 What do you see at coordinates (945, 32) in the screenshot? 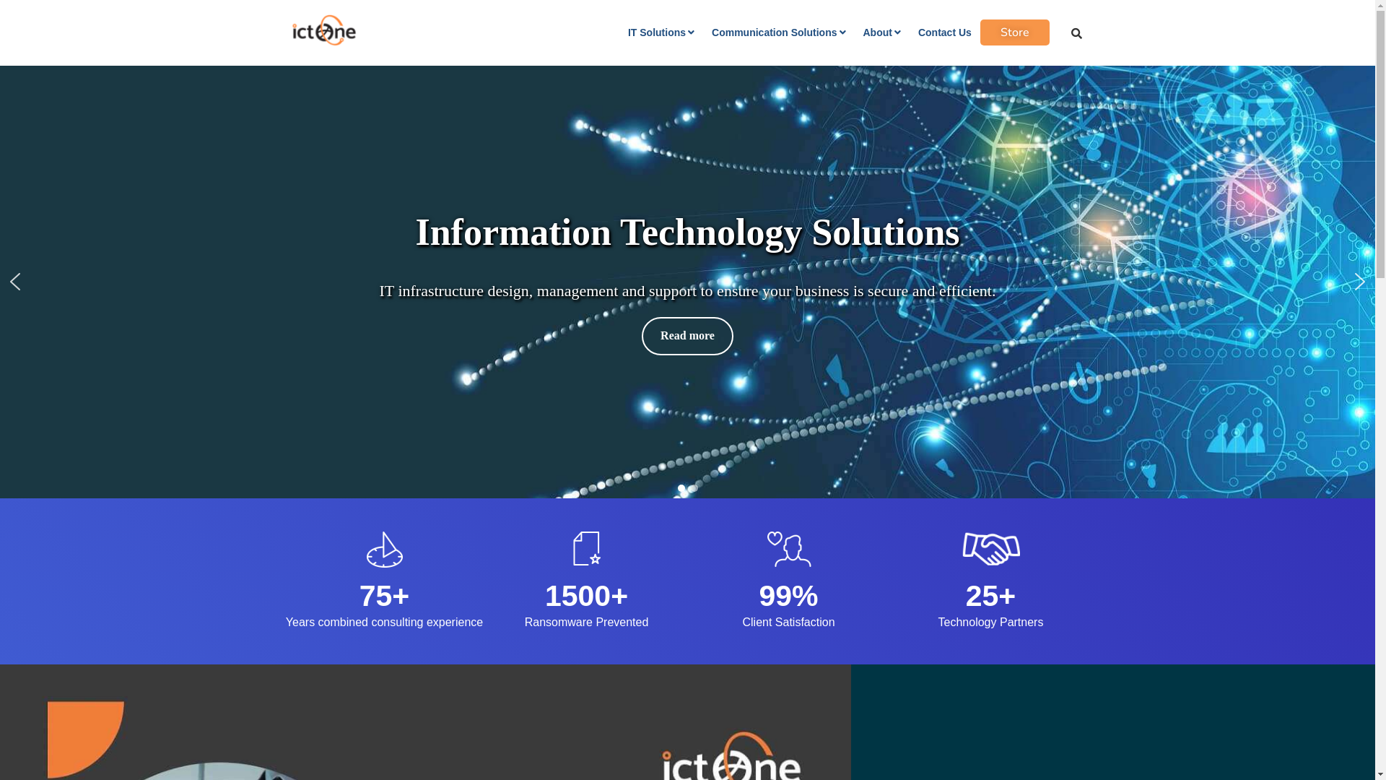
I see `Contact Us` at bounding box center [945, 32].